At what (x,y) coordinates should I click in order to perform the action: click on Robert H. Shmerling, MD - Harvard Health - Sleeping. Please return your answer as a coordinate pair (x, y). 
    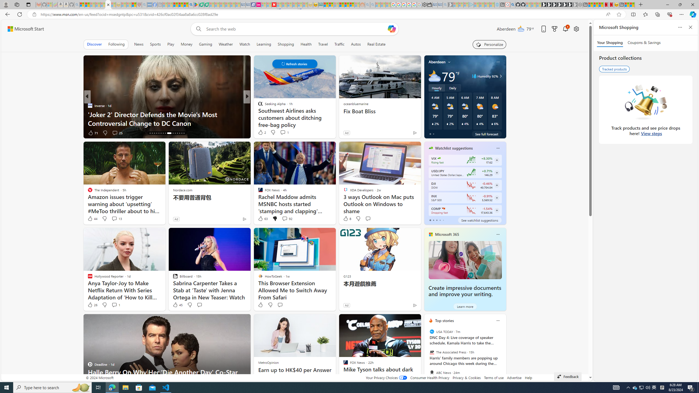
    Looking at the image, I should click on (139, 5).